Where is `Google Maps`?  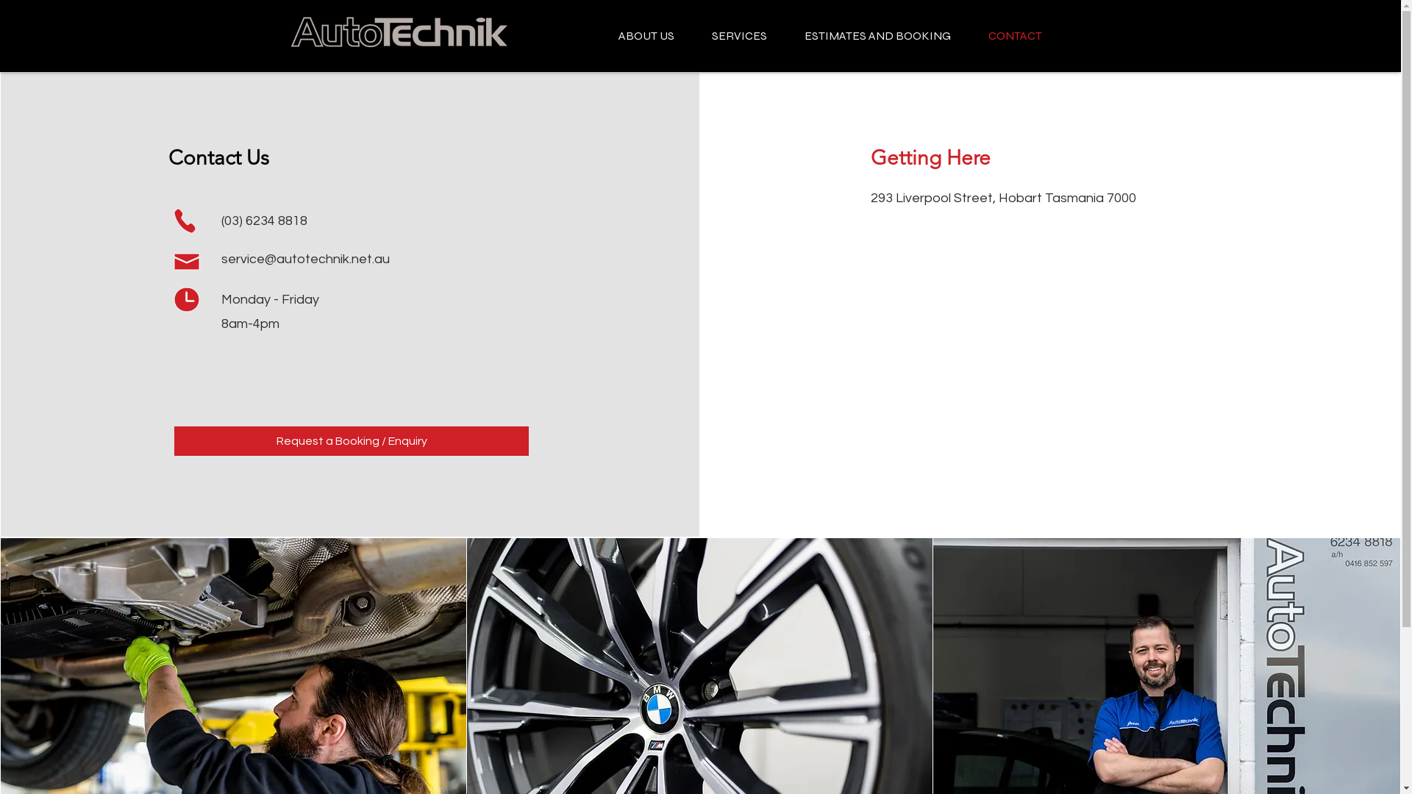 Google Maps is located at coordinates (1051, 326).